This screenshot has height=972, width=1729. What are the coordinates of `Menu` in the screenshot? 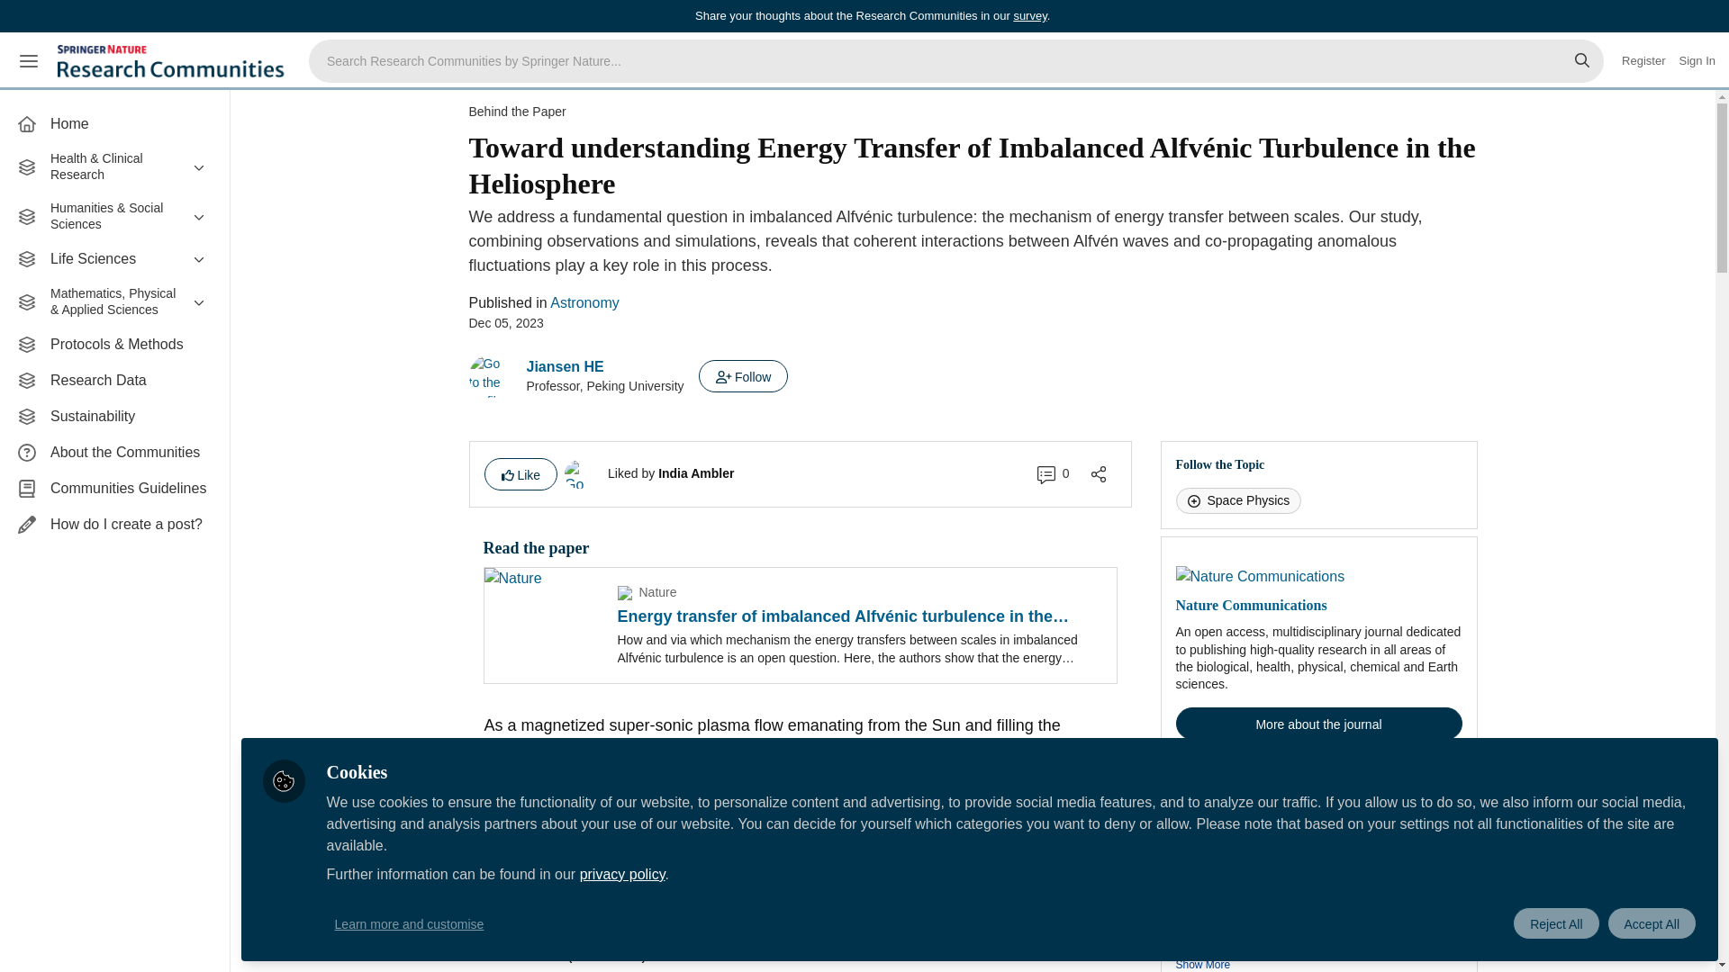 It's located at (29, 61).